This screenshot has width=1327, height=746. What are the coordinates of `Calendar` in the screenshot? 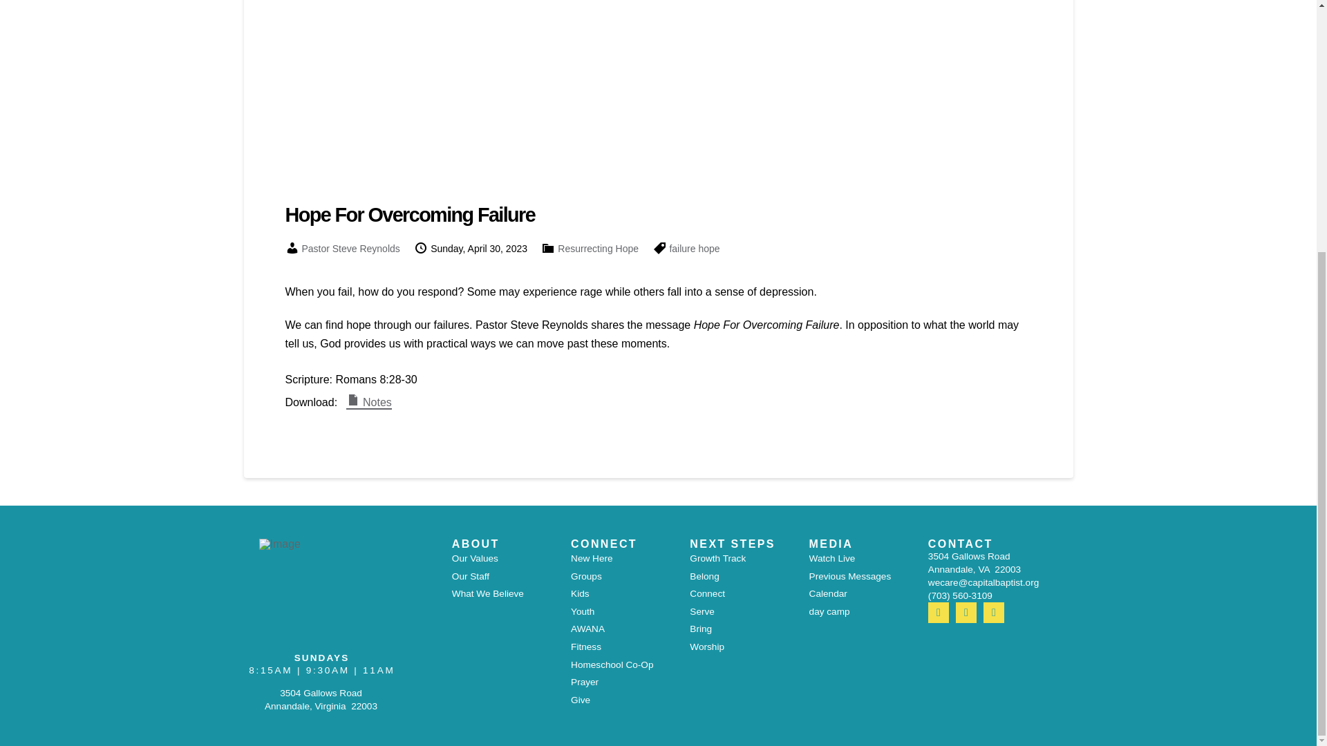 It's located at (828, 593).